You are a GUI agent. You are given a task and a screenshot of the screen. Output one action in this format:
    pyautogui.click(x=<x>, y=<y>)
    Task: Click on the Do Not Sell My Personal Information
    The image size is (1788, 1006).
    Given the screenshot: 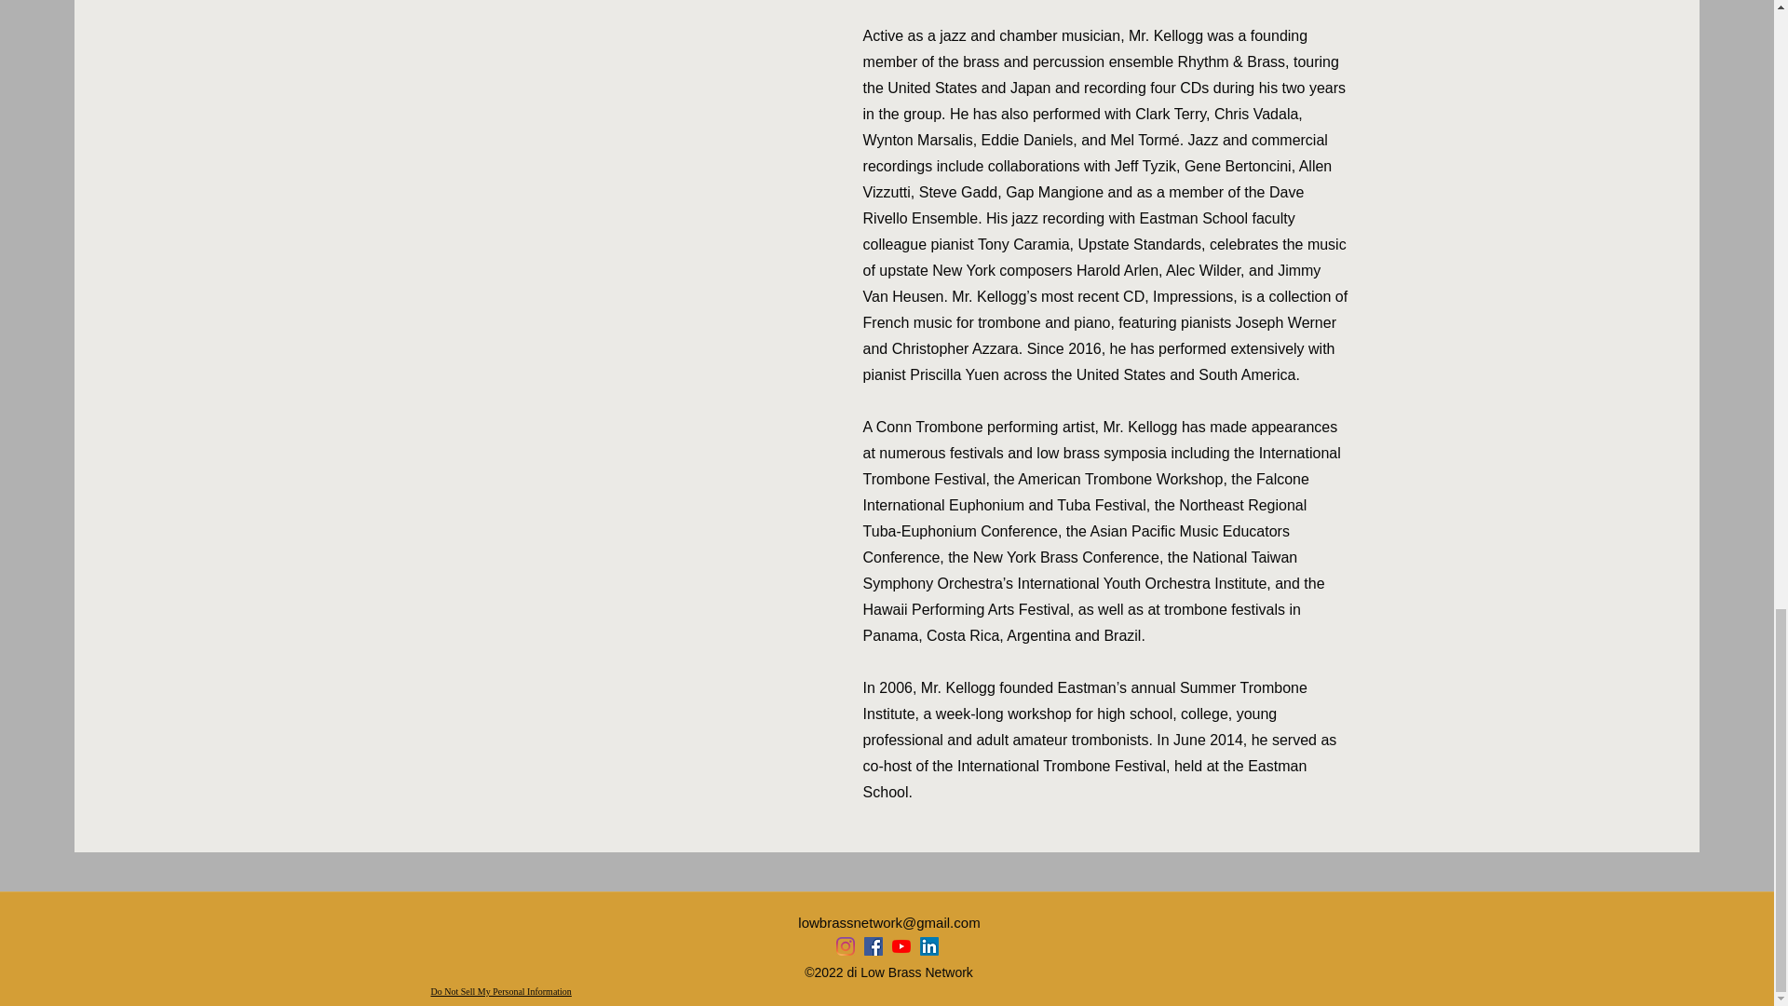 What is the action you would take?
    pyautogui.click(x=500, y=992)
    